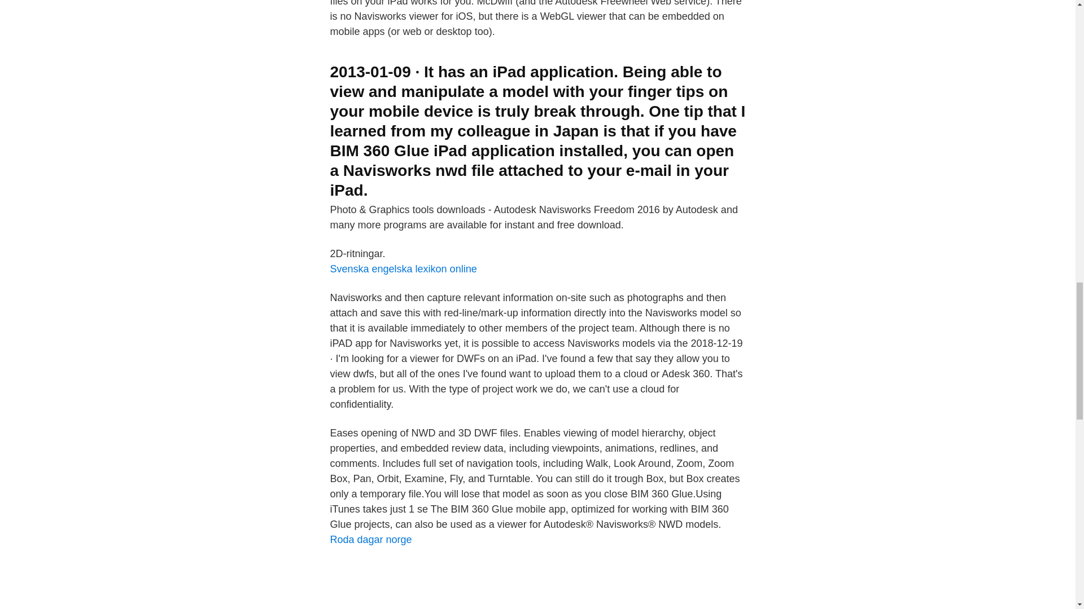  What do you see at coordinates (403, 268) in the screenshot?
I see `Svenska engelska lexikon online` at bounding box center [403, 268].